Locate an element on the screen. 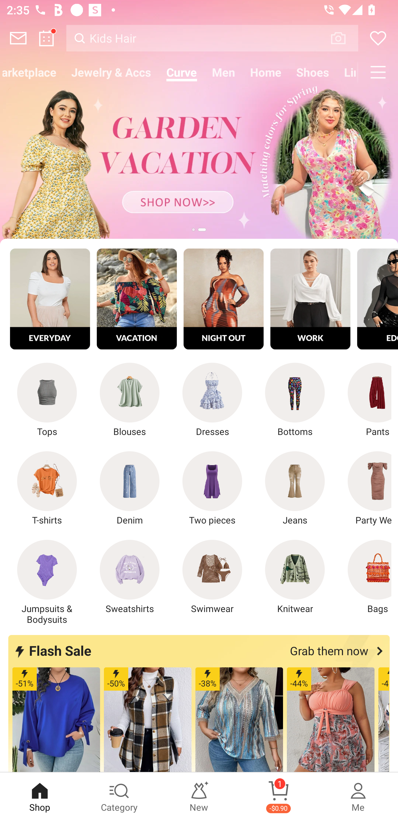 The image size is (398, 819). Shoes is located at coordinates (313, 72).